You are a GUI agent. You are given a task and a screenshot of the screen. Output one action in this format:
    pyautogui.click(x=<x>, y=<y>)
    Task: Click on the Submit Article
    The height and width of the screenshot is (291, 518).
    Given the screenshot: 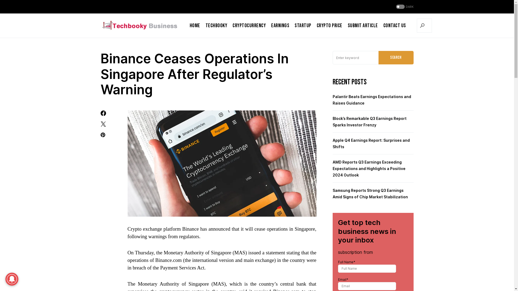 What is the action you would take?
    pyautogui.click(x=363, y=26)
    